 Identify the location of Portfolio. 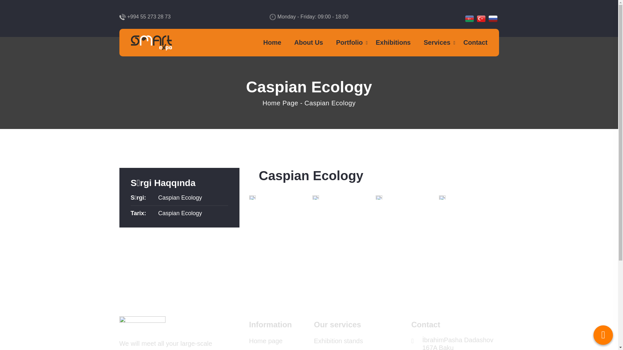
(349, 43).